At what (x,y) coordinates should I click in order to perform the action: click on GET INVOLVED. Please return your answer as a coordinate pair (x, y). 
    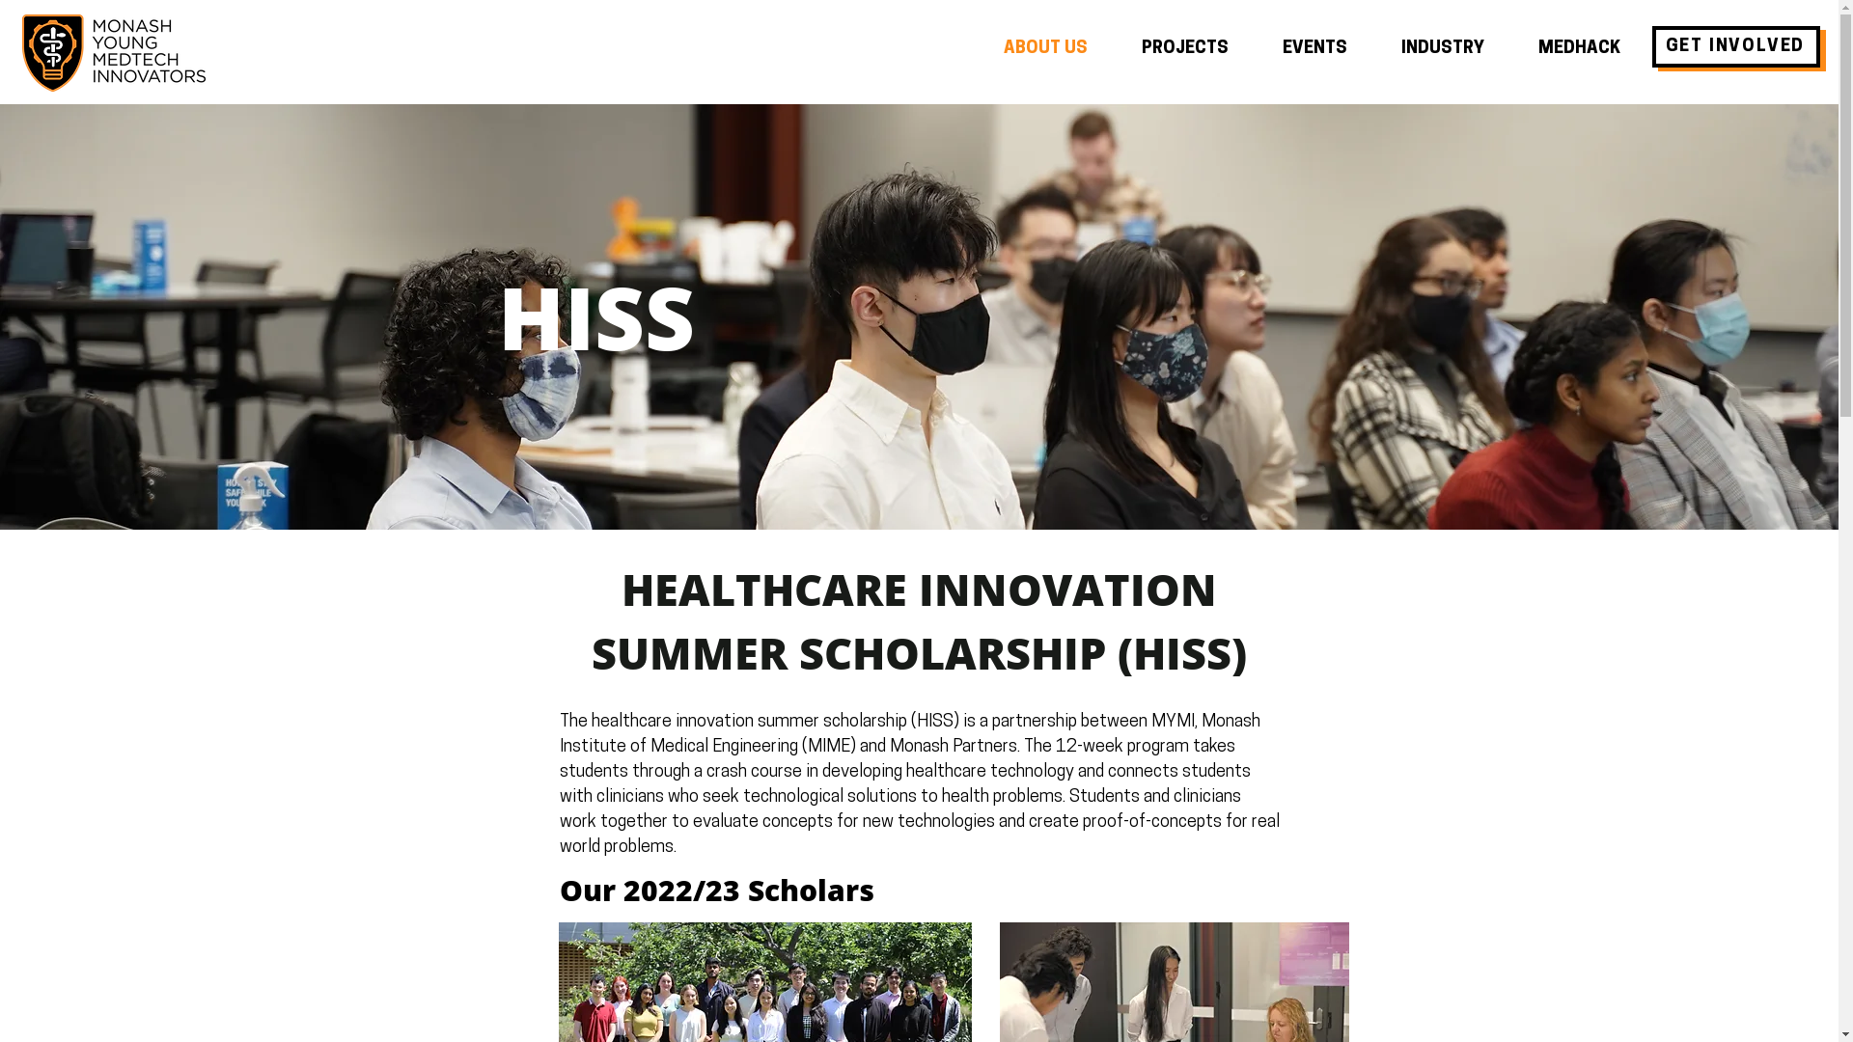
    Looking at the image, I should click on (1736, 46).